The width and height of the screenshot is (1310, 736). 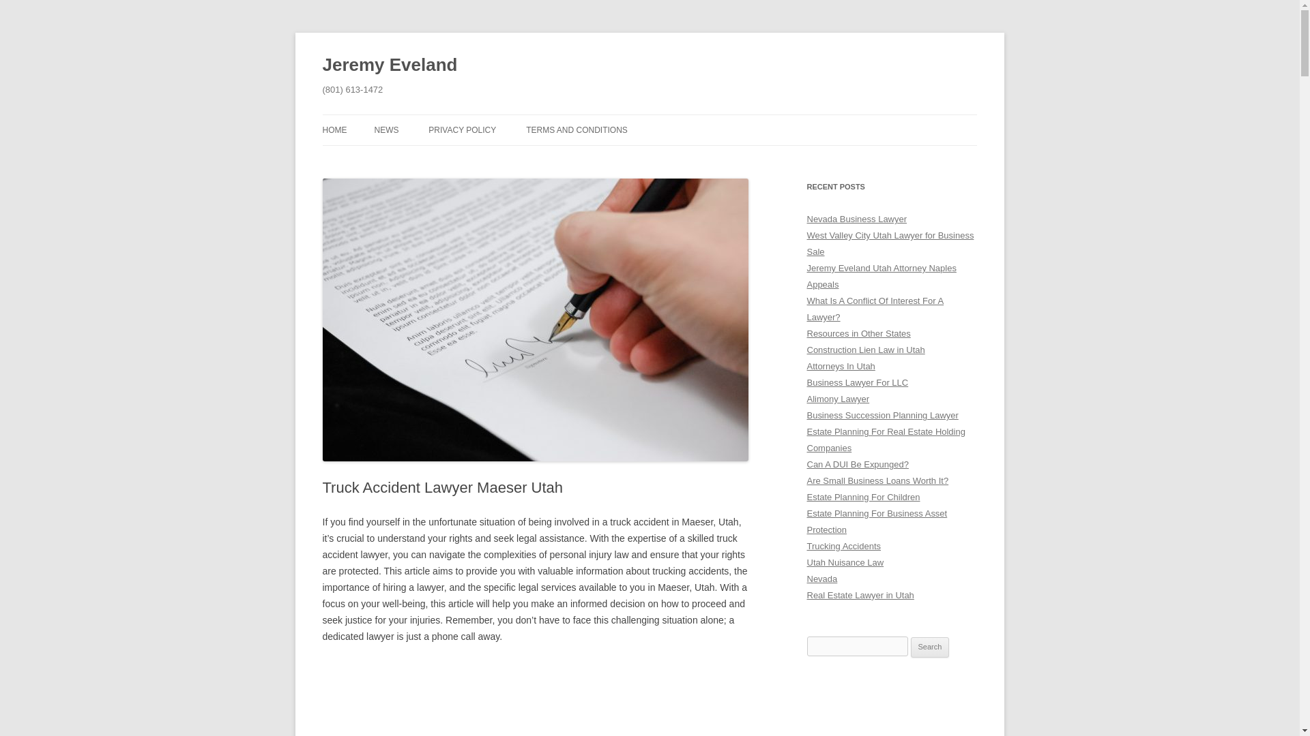 What do you see at coordinates (875, 309) in the screenshot?
I see `What Is A Conflict Of Interest For A Lawyer?` at bounding box center [875, 309].